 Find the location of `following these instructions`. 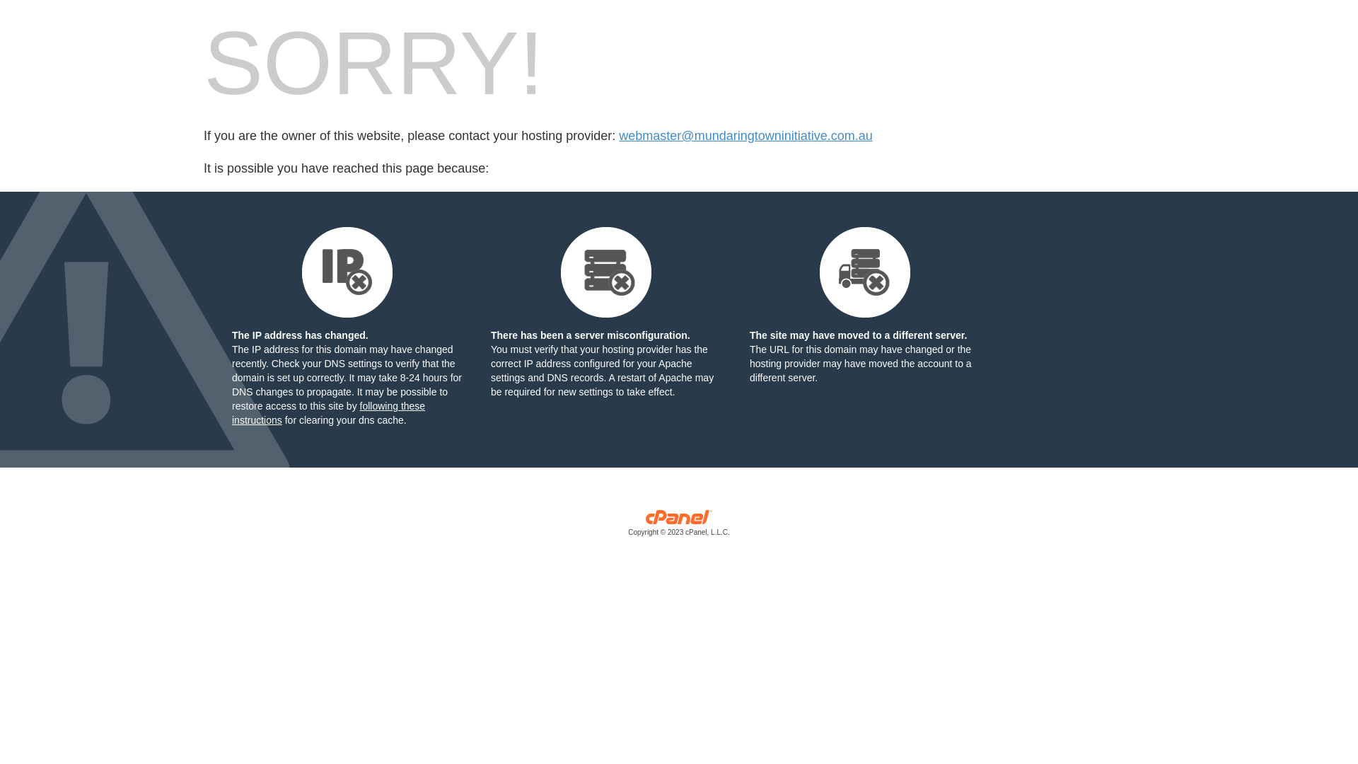

following these instructions is located at coordinates (328, 413).